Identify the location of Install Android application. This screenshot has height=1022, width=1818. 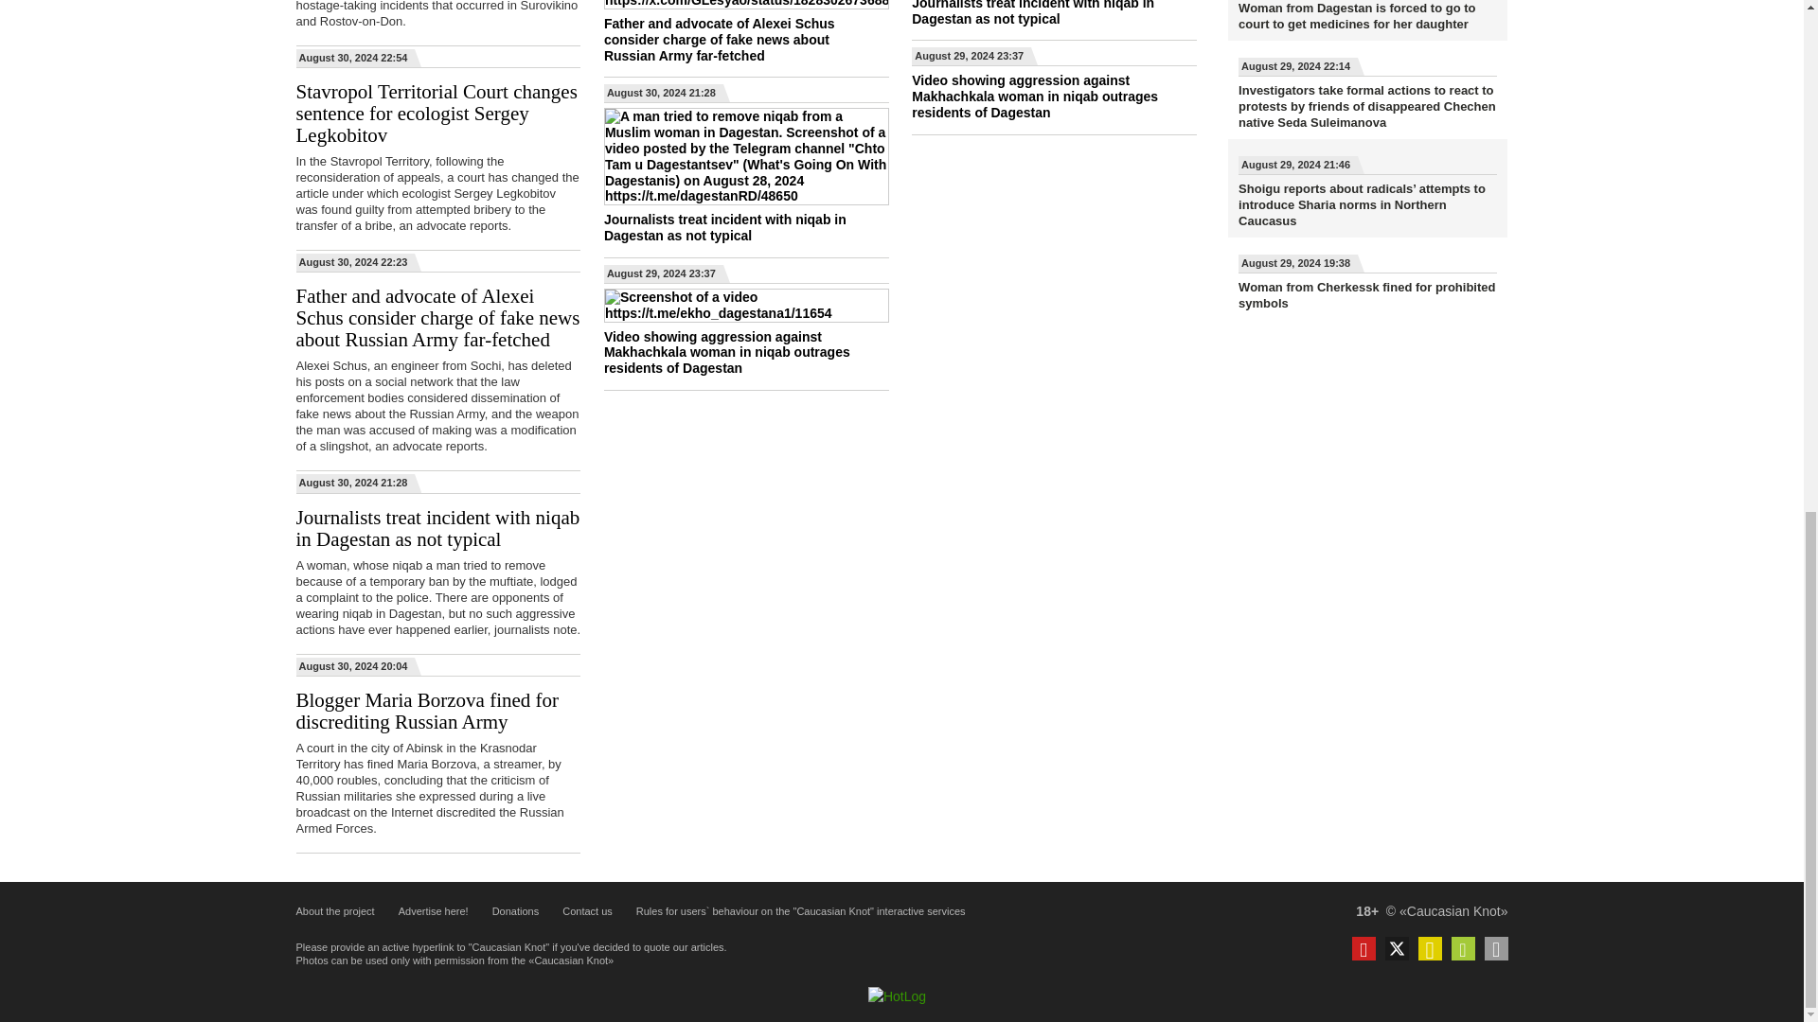
(1462, 948).